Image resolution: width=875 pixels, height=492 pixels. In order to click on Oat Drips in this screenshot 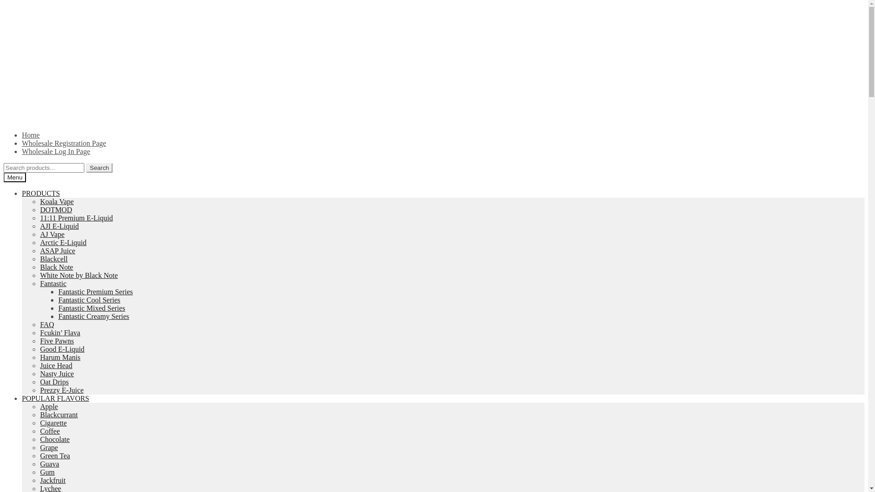, I will do `click(55, 382)`.